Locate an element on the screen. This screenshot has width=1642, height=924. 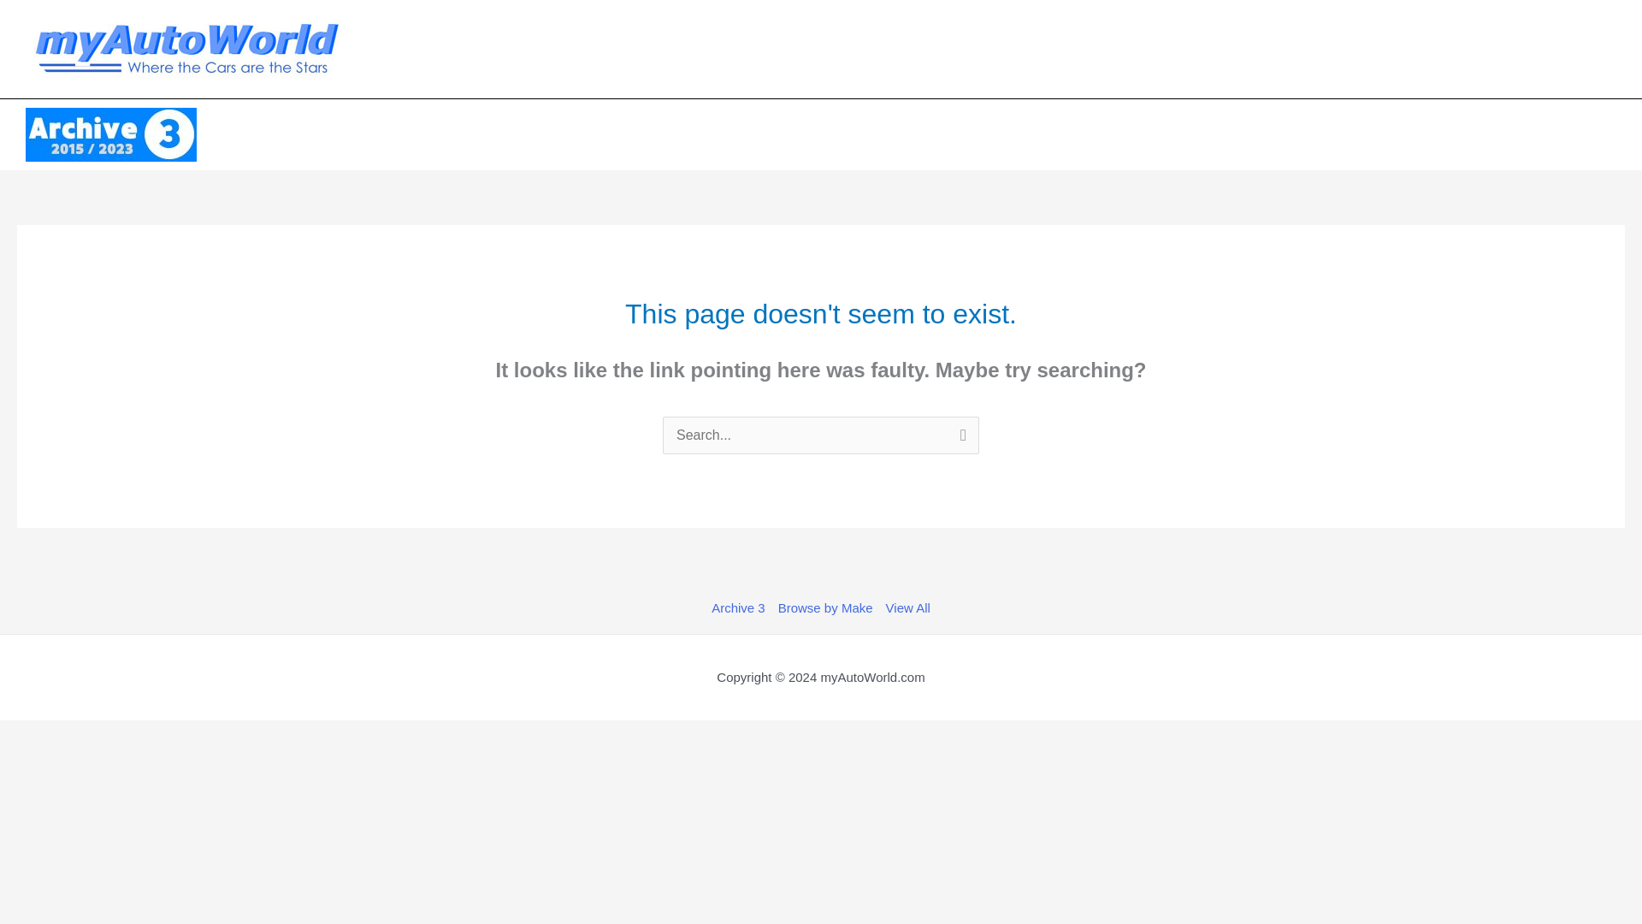
myAutoWorld.com is located at coordinates (871, 678).